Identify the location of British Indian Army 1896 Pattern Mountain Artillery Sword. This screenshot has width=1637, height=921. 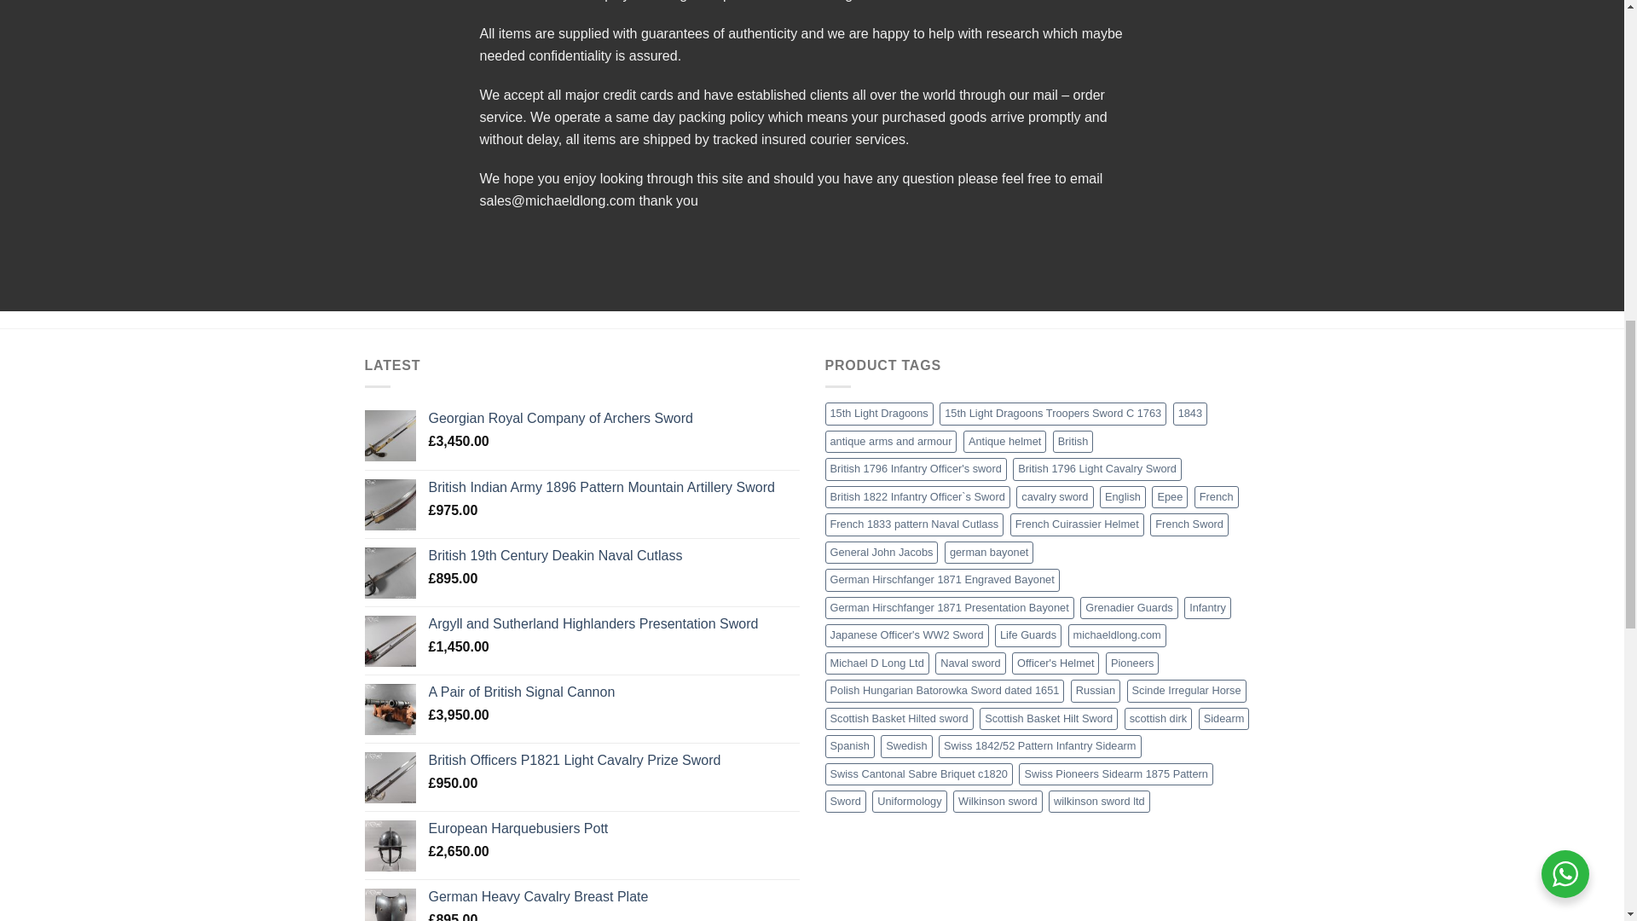
(612, 488).